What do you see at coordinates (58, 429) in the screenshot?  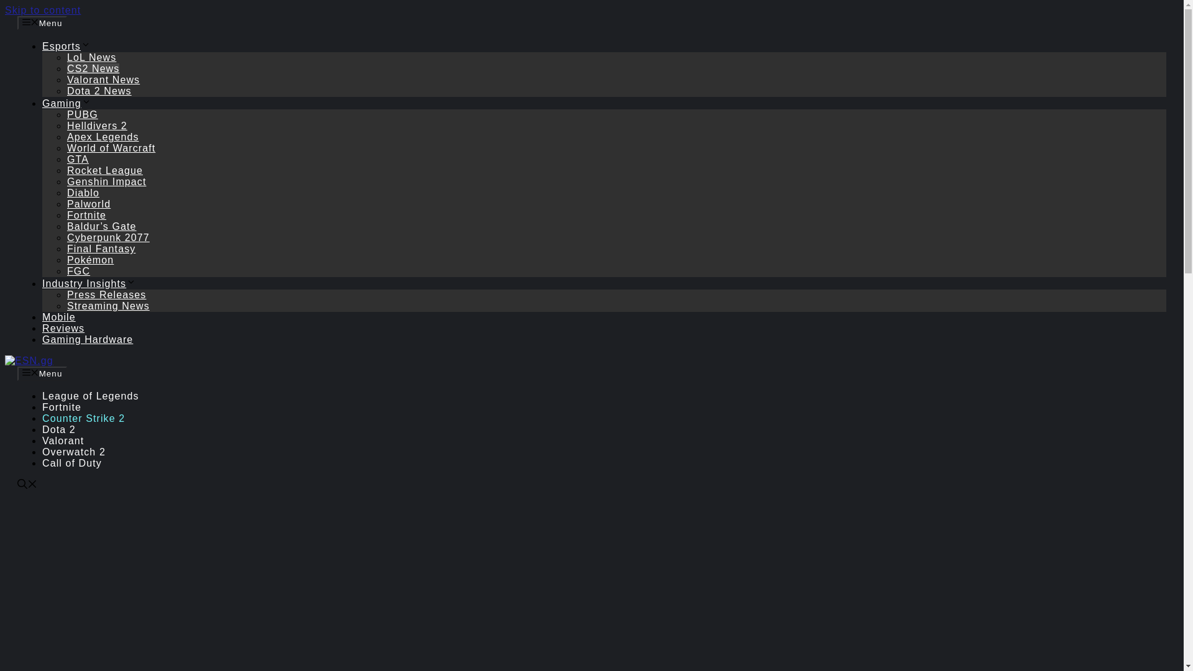 I see `Dota 2` at bounding box center [58, 429].